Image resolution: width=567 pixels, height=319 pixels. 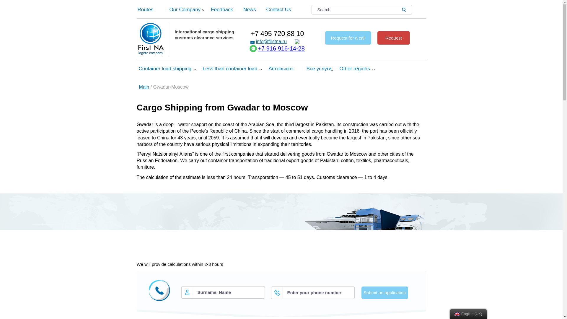 I want to click on Enter your phone number, so click(x=313, y=292).